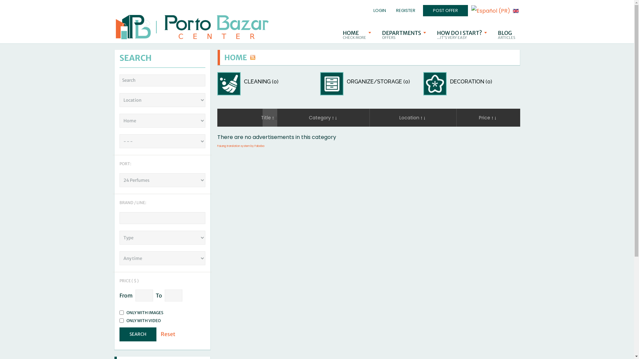 The width and height of the screenshot is (639, 359). What do you see at coordinates (240, 146) in the screenshot?
I see `FaLang translation system by Faboba` at bounding box center [240, 146].